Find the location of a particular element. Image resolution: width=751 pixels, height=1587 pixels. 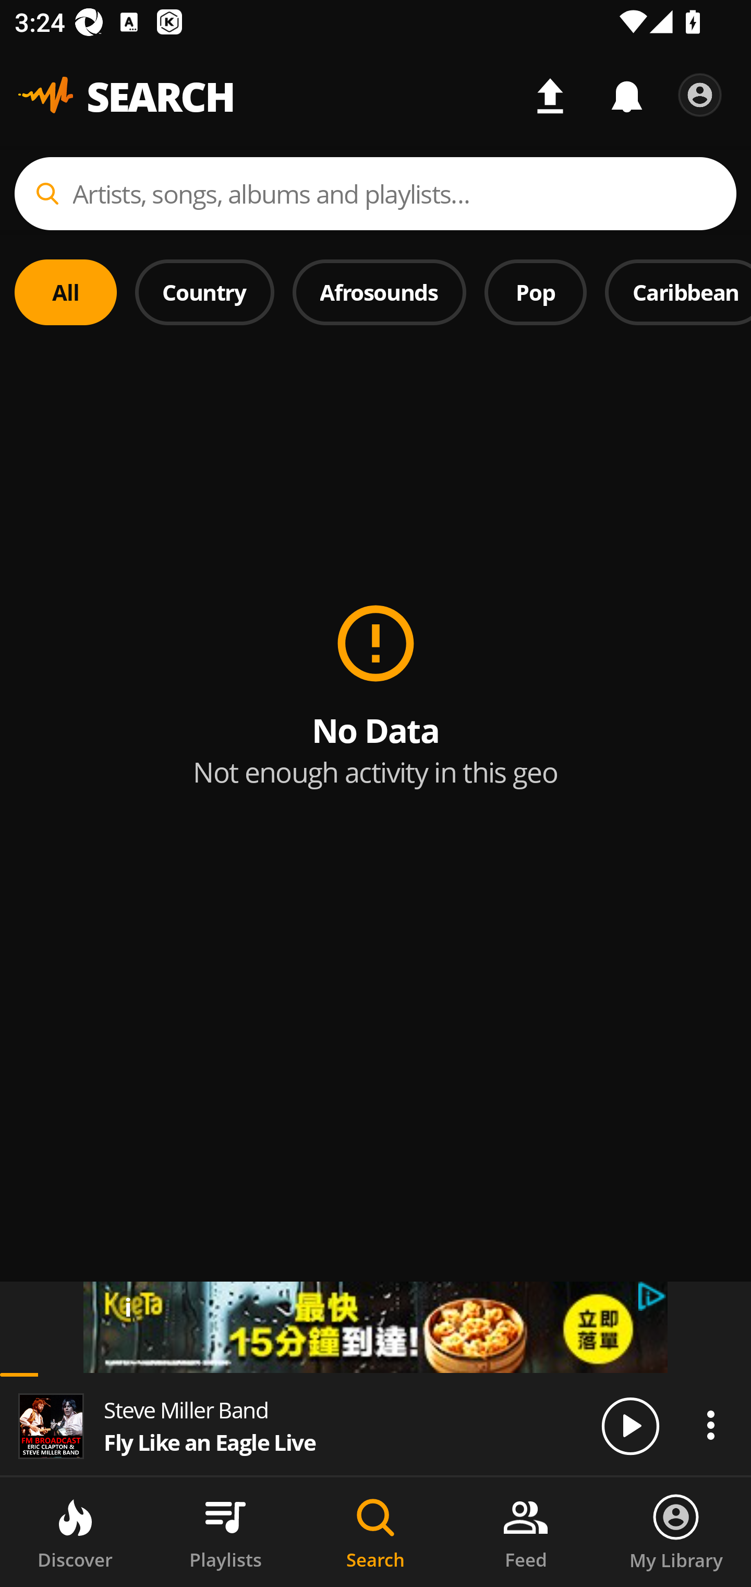

Afrosounds is located at coordinates (380, 292).